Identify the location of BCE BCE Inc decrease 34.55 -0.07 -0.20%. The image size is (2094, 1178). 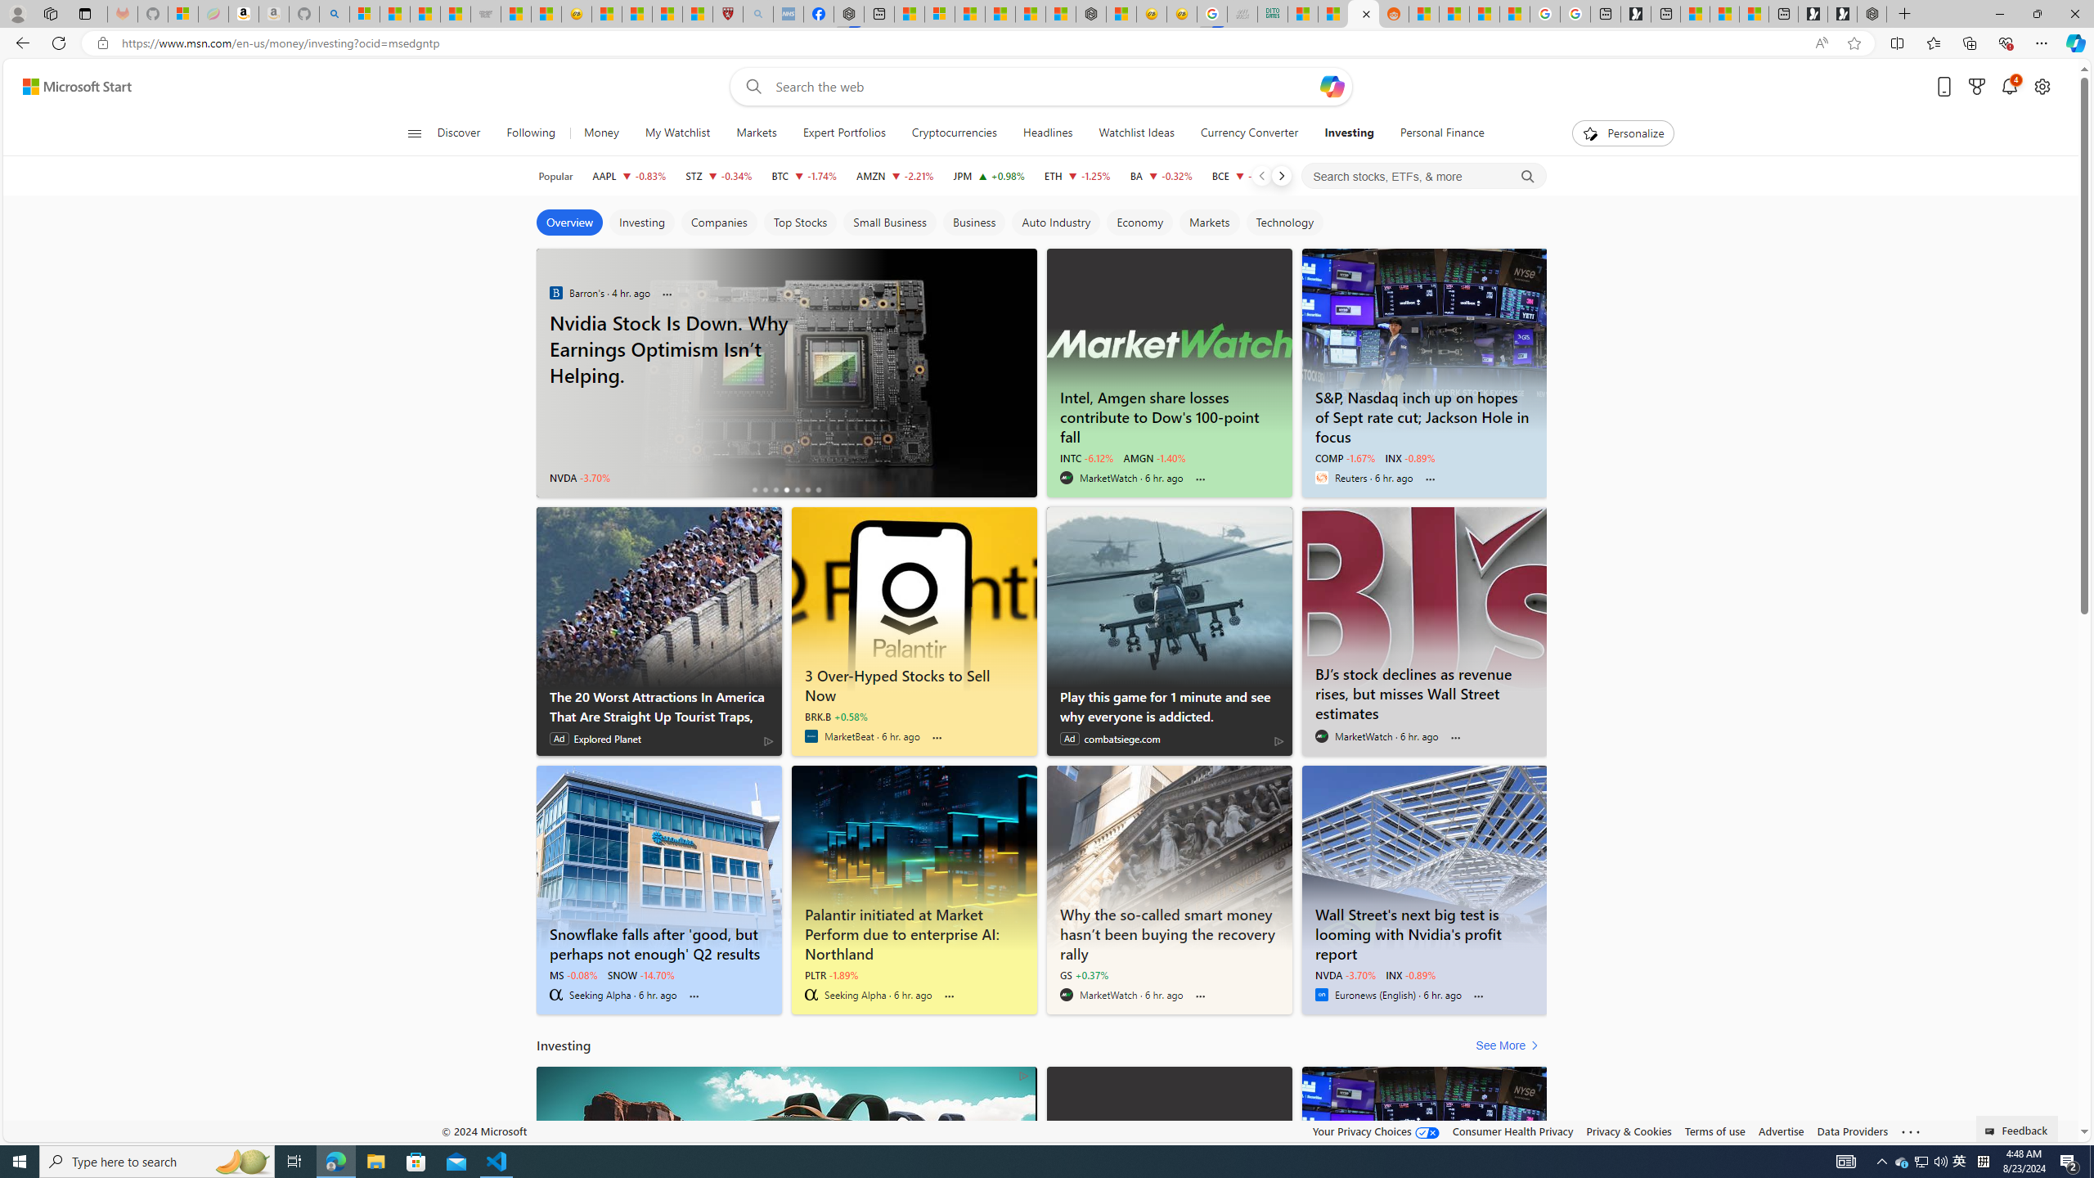
(1245, 176).